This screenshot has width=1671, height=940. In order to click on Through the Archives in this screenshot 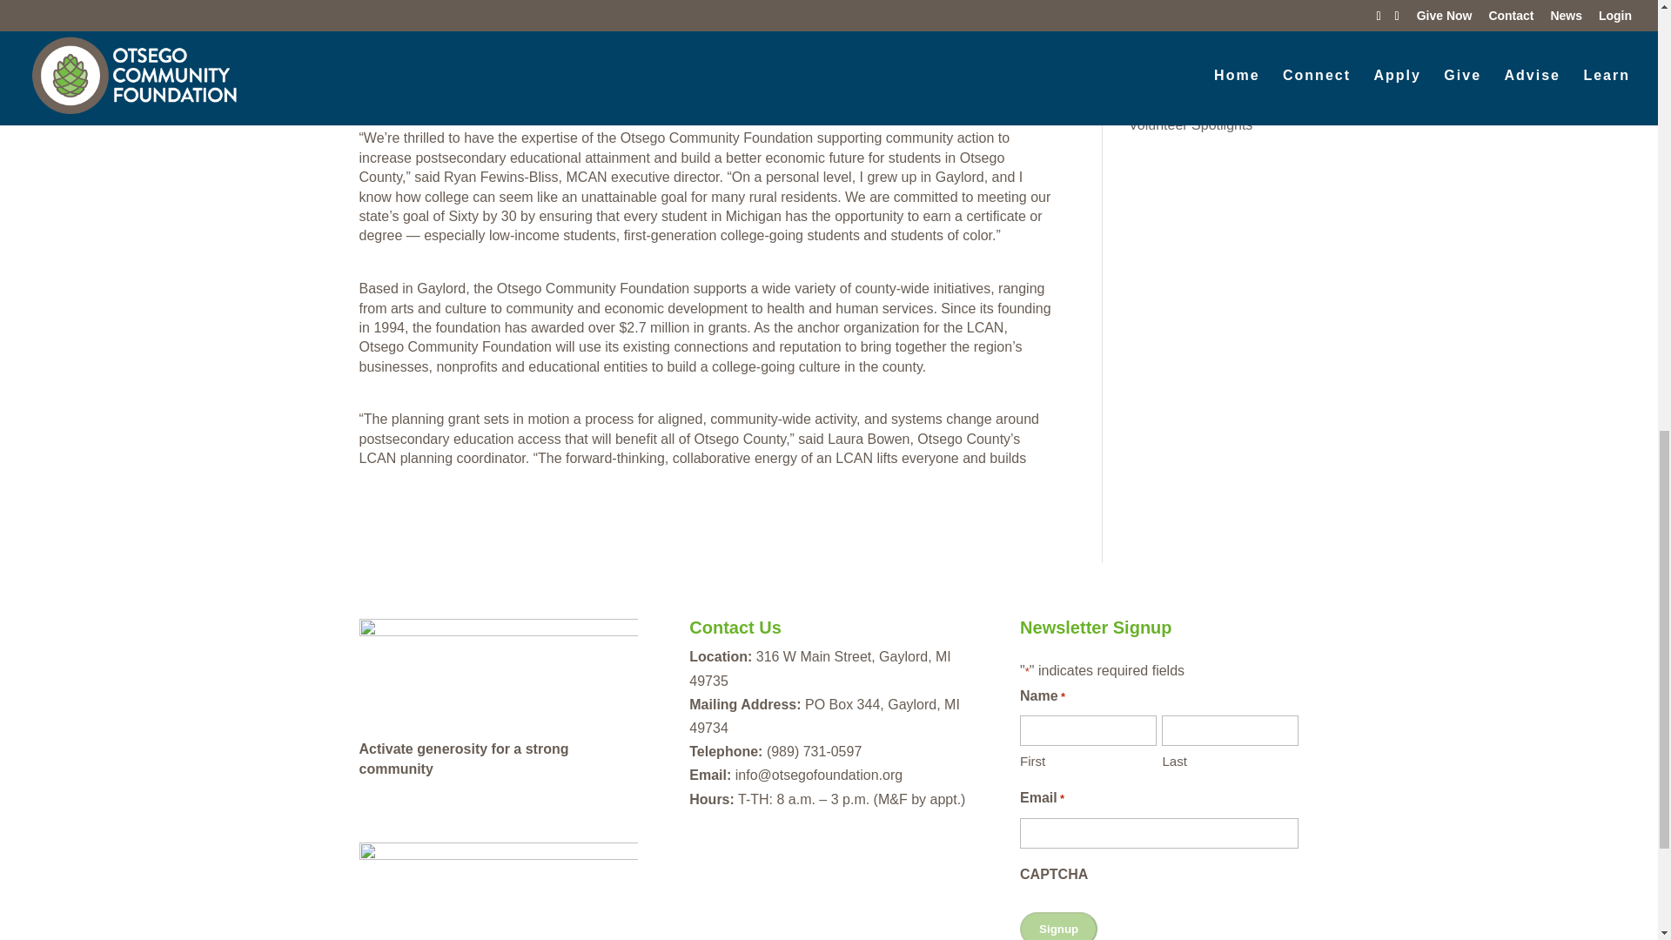, I will do `click(1194, 71)`.